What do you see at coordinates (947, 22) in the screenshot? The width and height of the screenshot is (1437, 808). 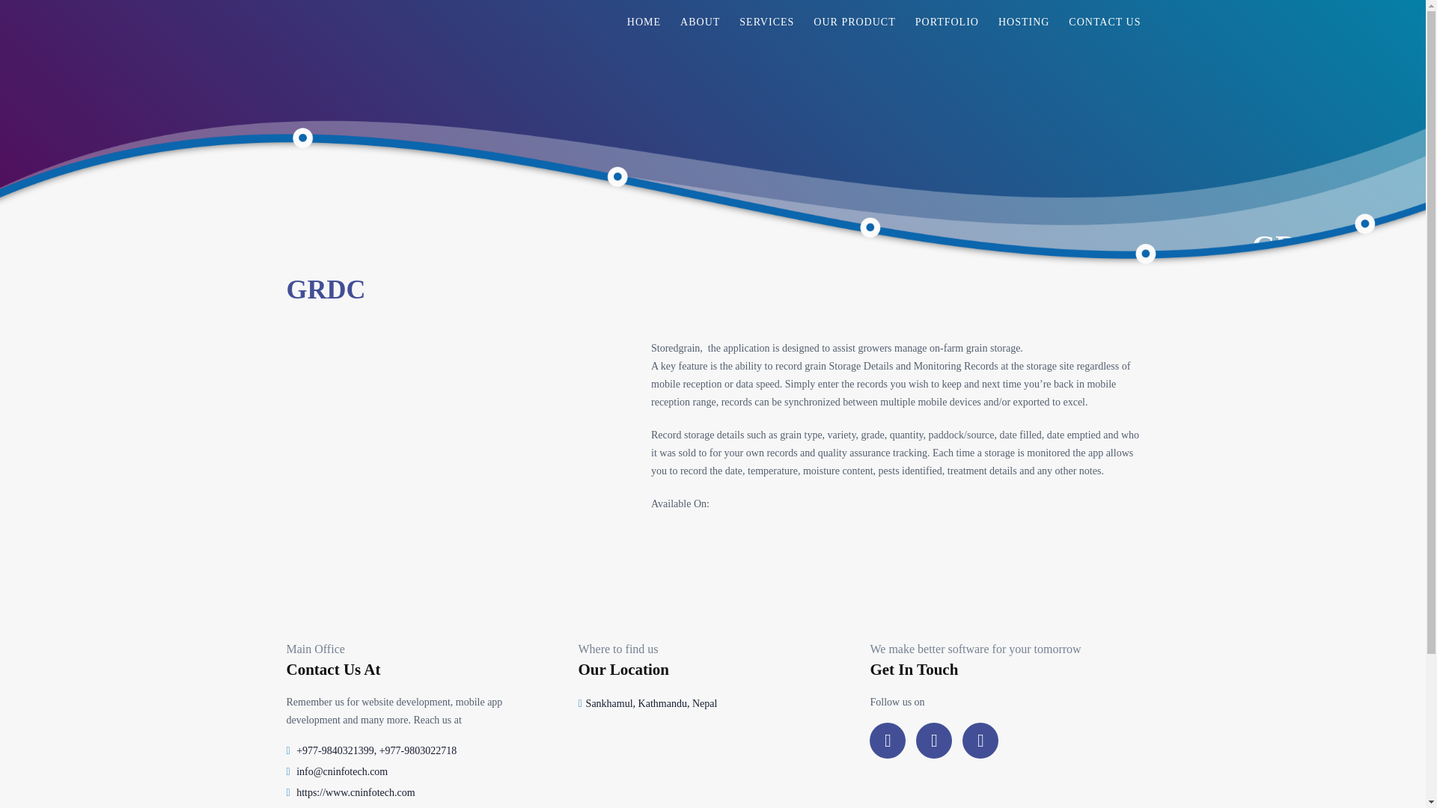 I see `PORTFOLIO` at bounding box center [947, 22].